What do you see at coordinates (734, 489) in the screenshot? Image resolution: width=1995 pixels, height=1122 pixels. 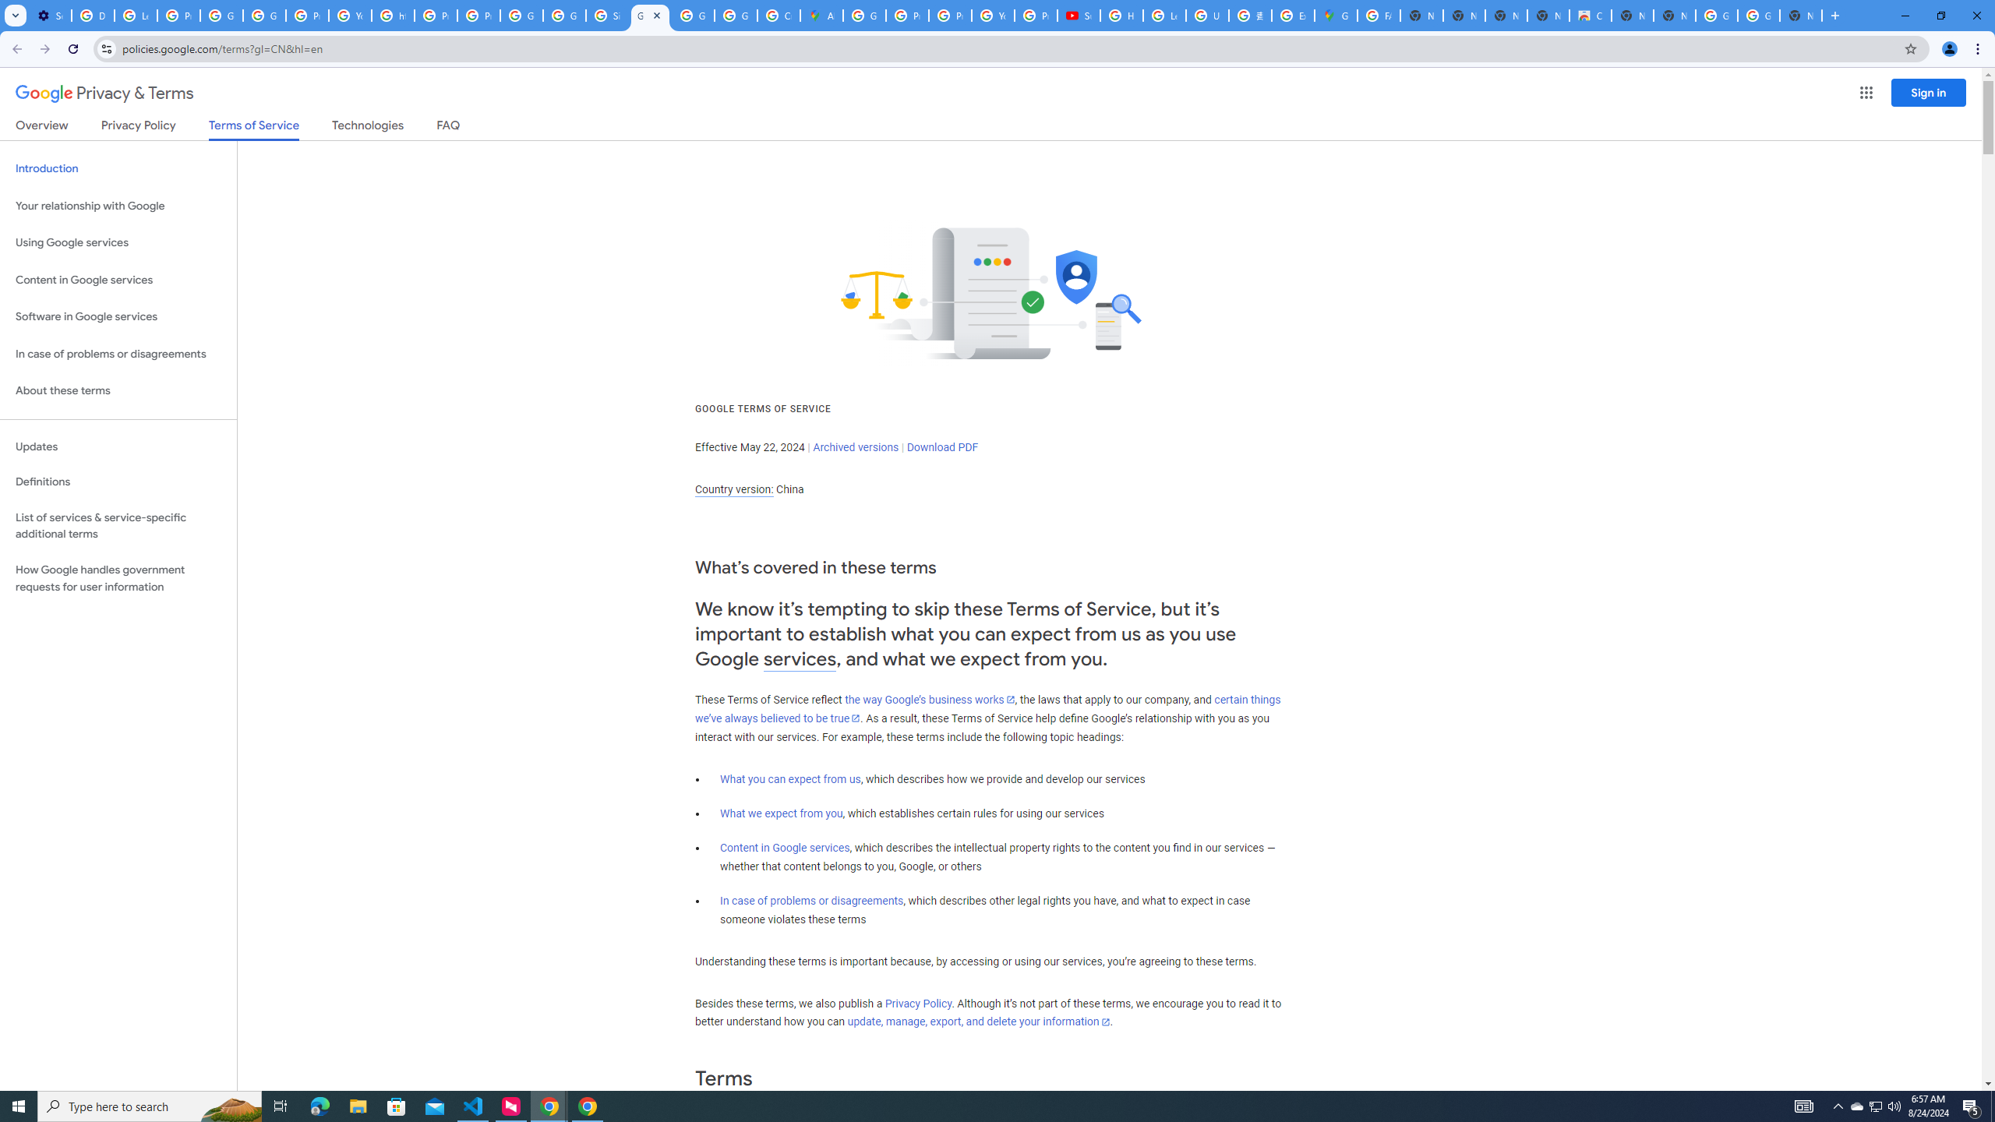 I see `Country version:` at bounding box center [734, 489].